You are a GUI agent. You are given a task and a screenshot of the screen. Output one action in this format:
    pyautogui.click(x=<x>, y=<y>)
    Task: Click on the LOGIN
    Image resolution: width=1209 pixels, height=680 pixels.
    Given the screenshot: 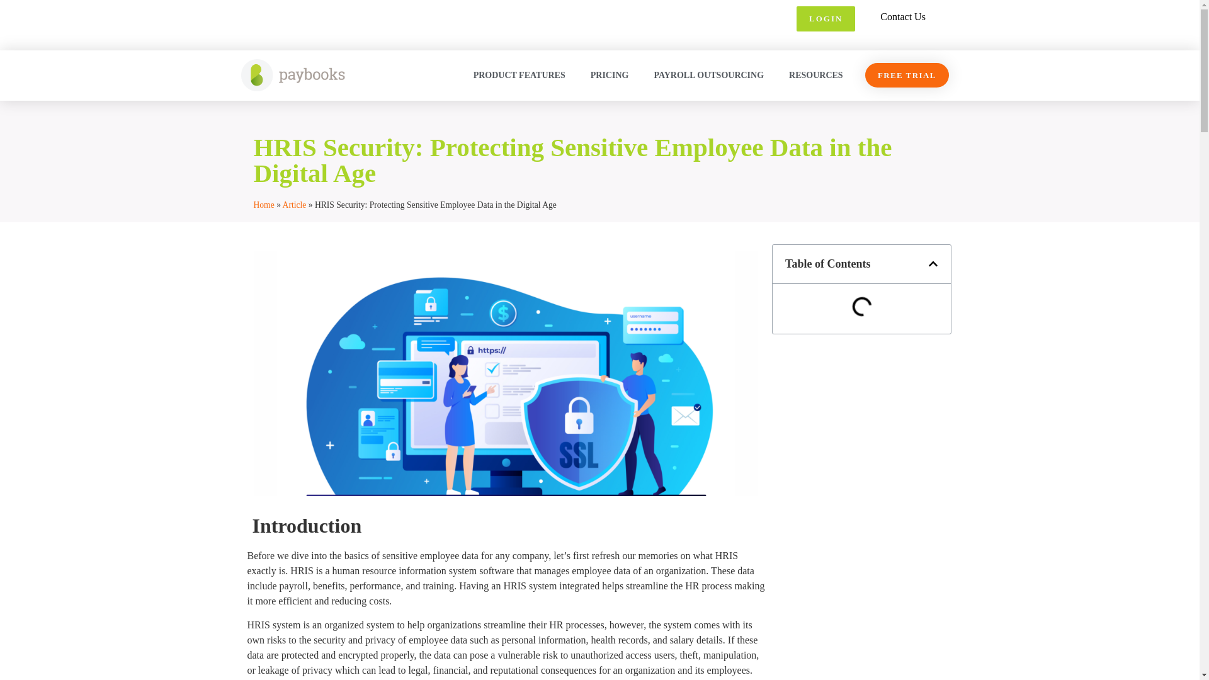 What is the action you would take?
    pyautogui.click(x=826, y=18)
    